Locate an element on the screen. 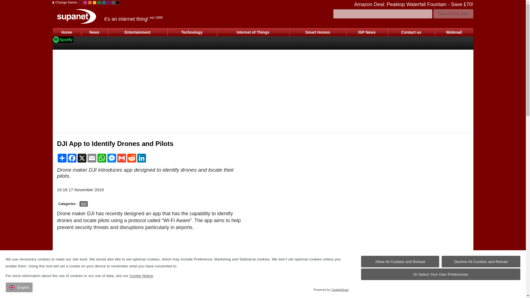 The height and width of the screenshot is (298, 530). Smart Homes is located at coordinates (317, 32).